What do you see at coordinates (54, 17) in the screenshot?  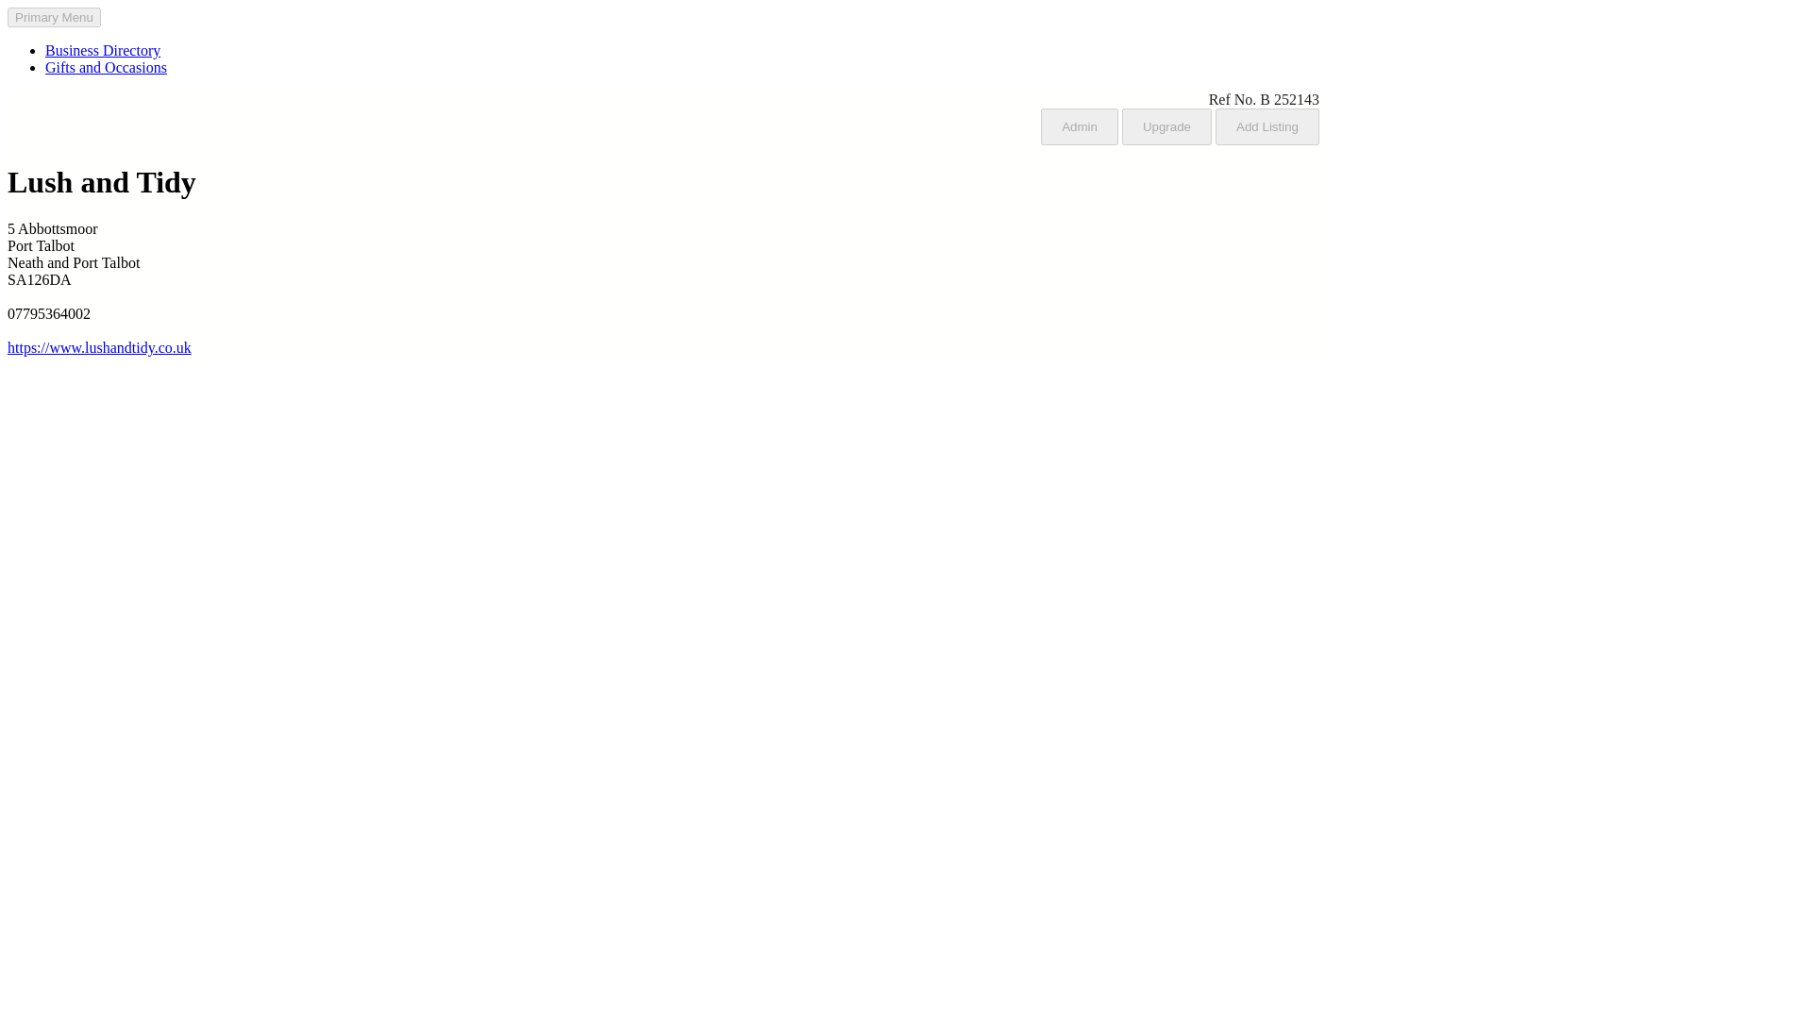 I see `Primary Menu` at bounding box center [54, 17].